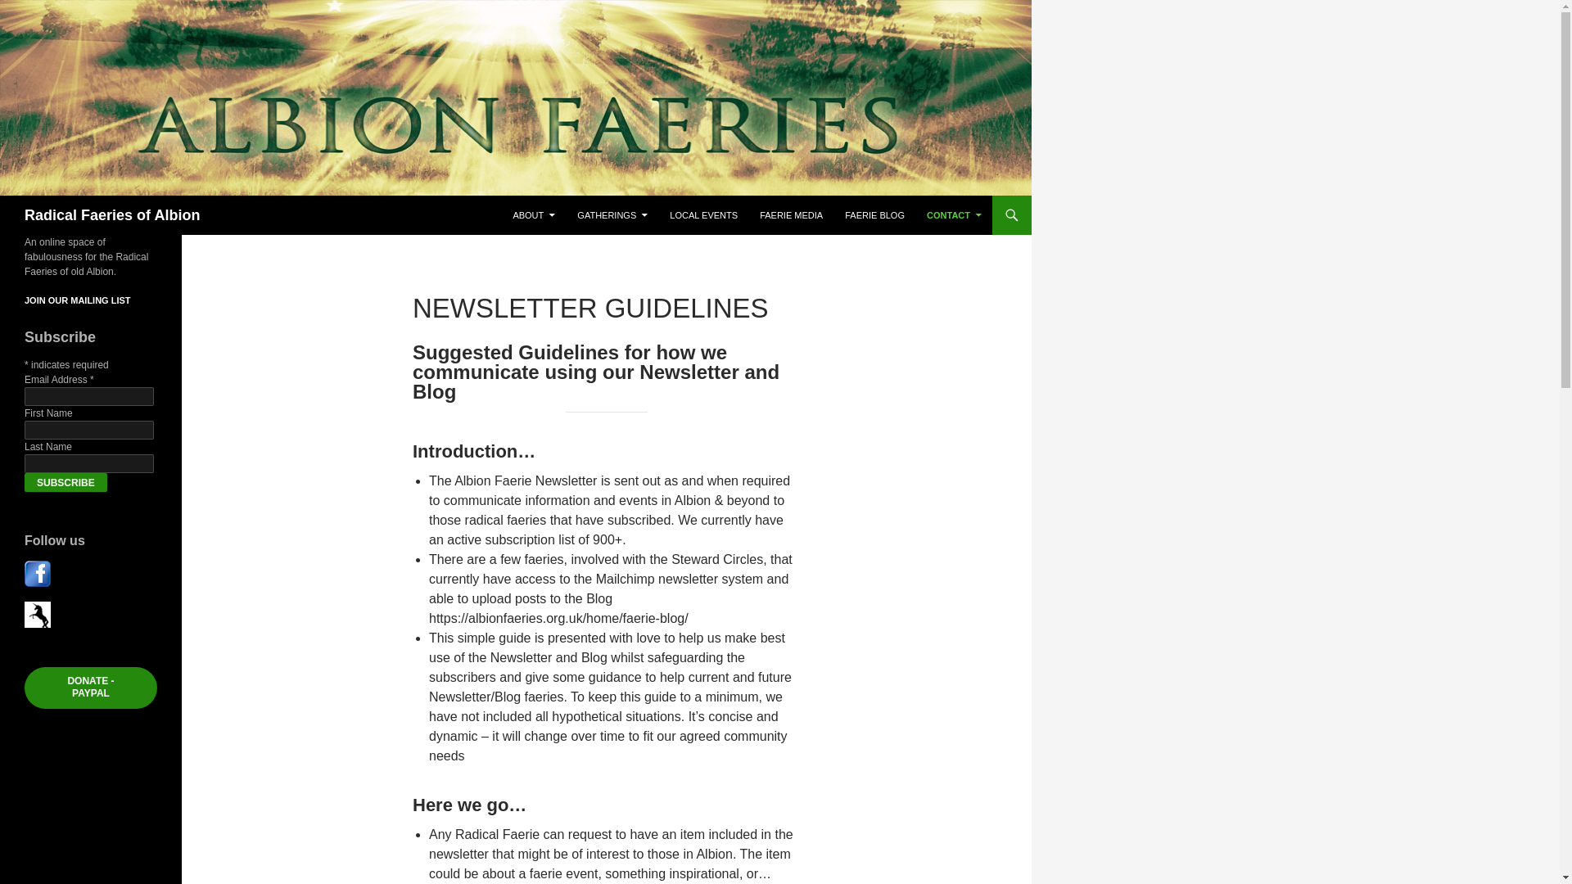 The width and height of the screenshot is (1572, 884). Describe the element at coordinates (612, 214) in the screenshot. I see `GATHERINGS` at that location.